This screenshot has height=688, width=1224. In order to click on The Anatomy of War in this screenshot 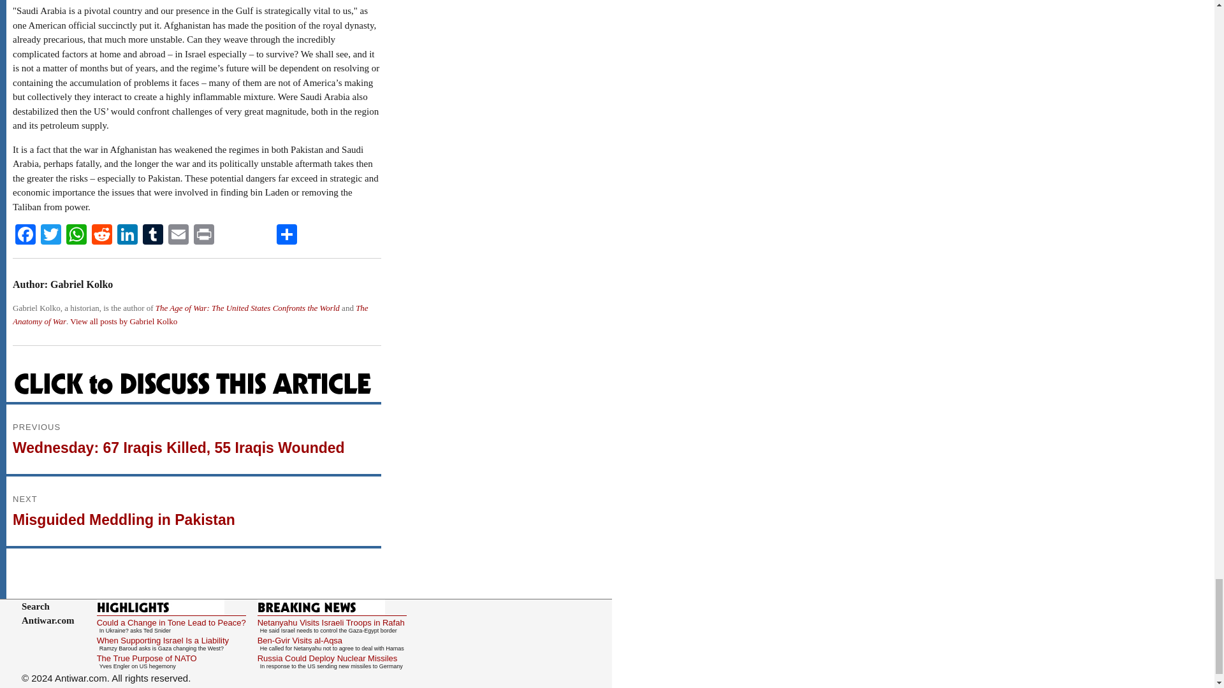, I will do `click(190, 315)`.